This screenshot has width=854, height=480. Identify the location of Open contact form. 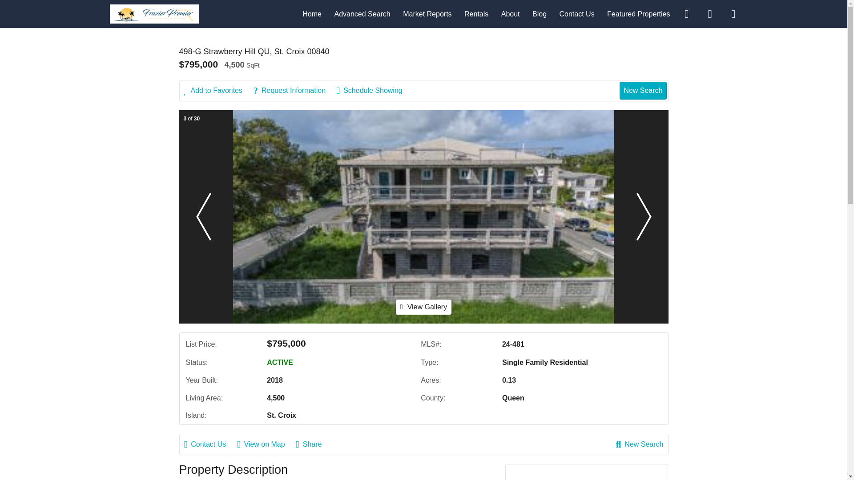
(686, 13).